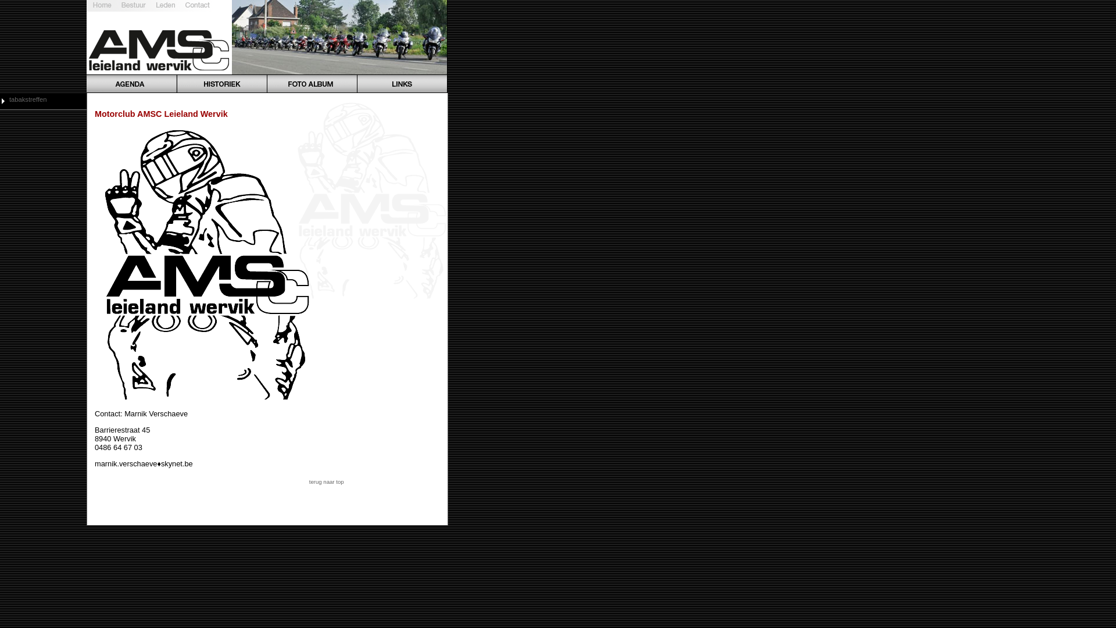 Image resolution: width=1116 pixels, height=628 pixels. What do you see at coordinates (131, 84) in the screenshot?
I see `knop AGENDA` at bounding box center [131, 84].